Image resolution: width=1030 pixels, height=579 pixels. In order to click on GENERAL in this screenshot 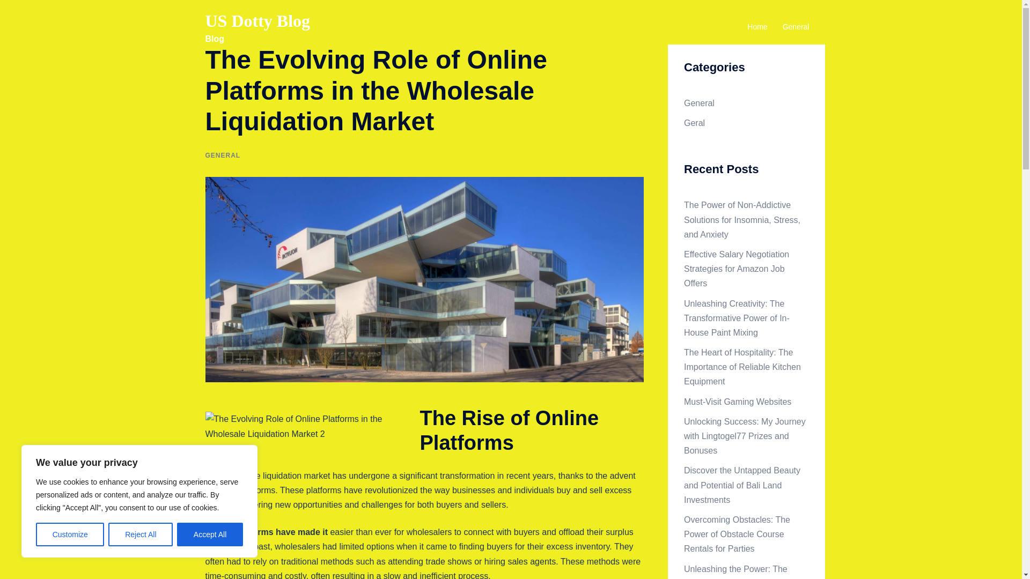, I will do `click(222, 155)`.